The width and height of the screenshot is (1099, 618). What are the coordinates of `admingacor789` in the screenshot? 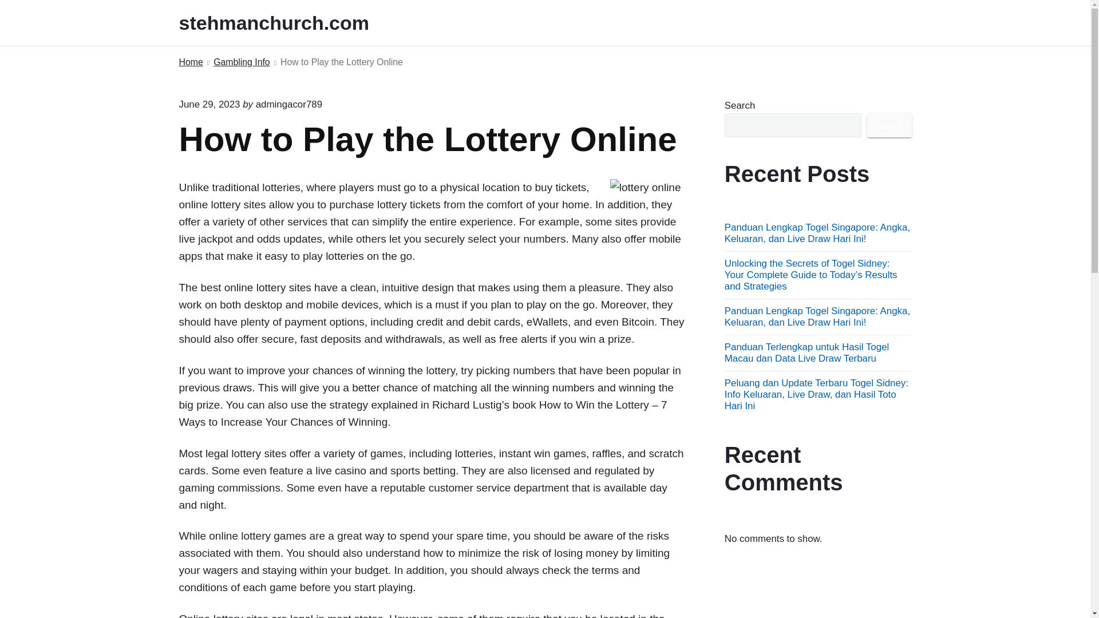 It's located at (288, 104).